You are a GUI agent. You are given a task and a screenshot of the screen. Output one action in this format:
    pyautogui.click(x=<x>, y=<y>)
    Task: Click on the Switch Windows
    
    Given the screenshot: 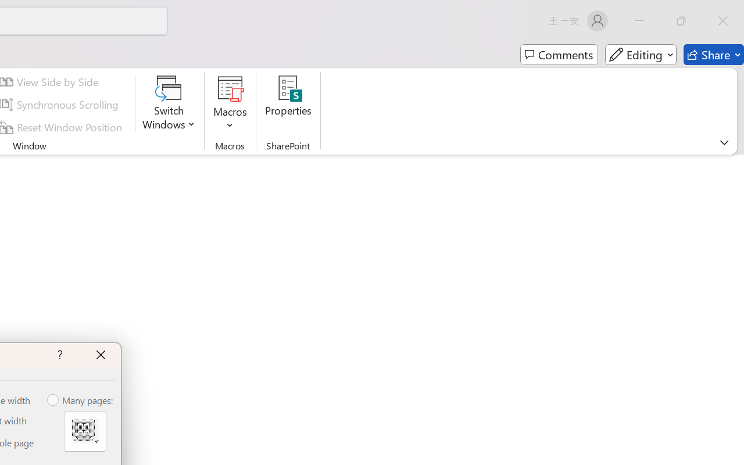 What is the action you would take?
    pyautogui.click(x=169, y=105)
    